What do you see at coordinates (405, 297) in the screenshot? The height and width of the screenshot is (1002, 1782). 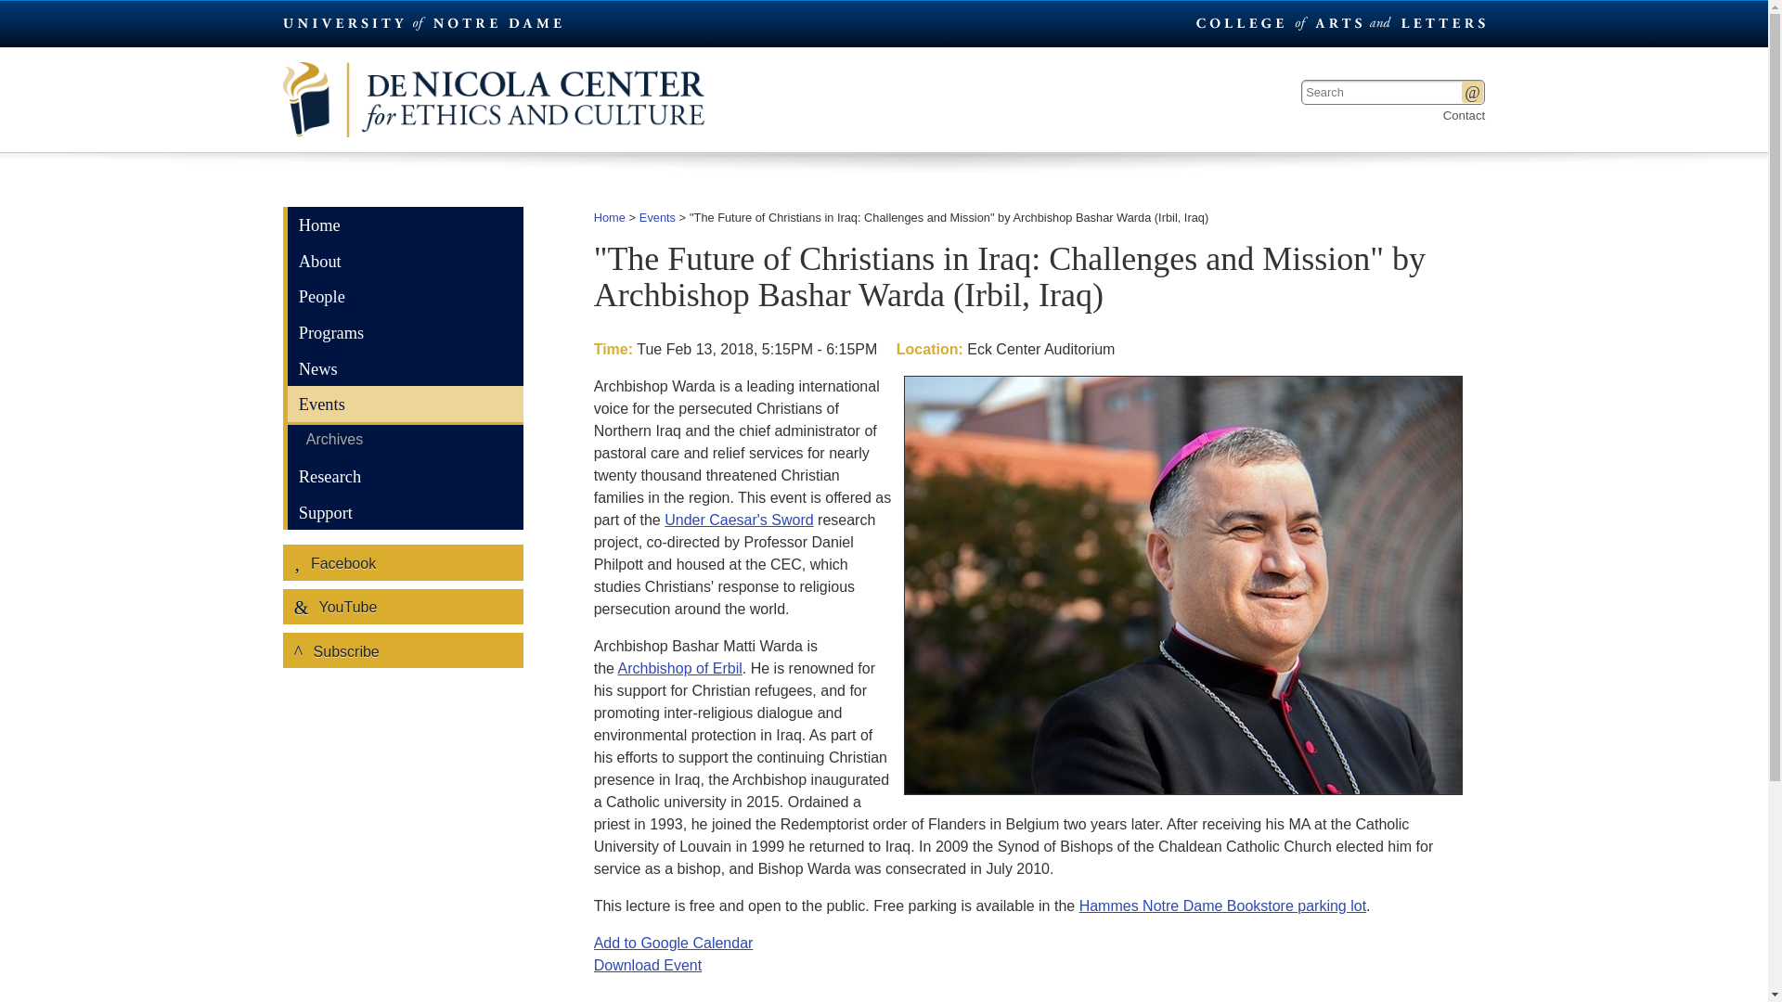 I see `People` at bounding box center [405, 297].